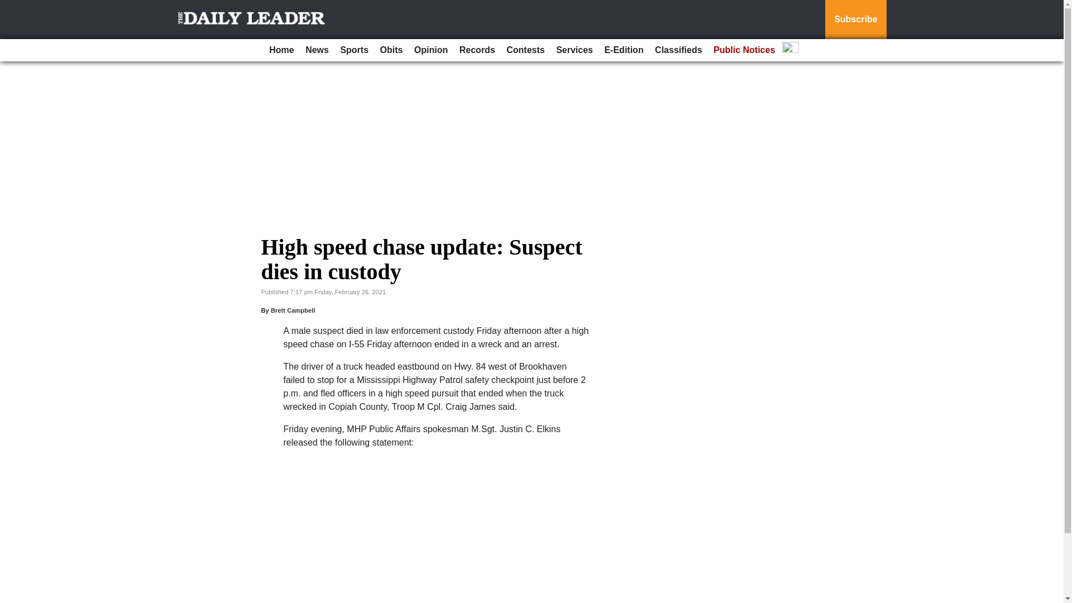 This screenshot has width=1072, height=603. I want to click on E-Edition, so click(623, 50).